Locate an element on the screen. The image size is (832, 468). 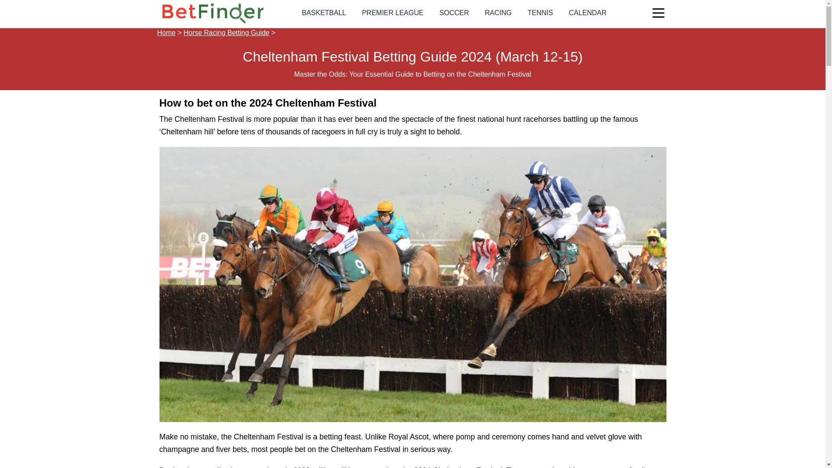
TENNIS is located at coordinates (540, 12).